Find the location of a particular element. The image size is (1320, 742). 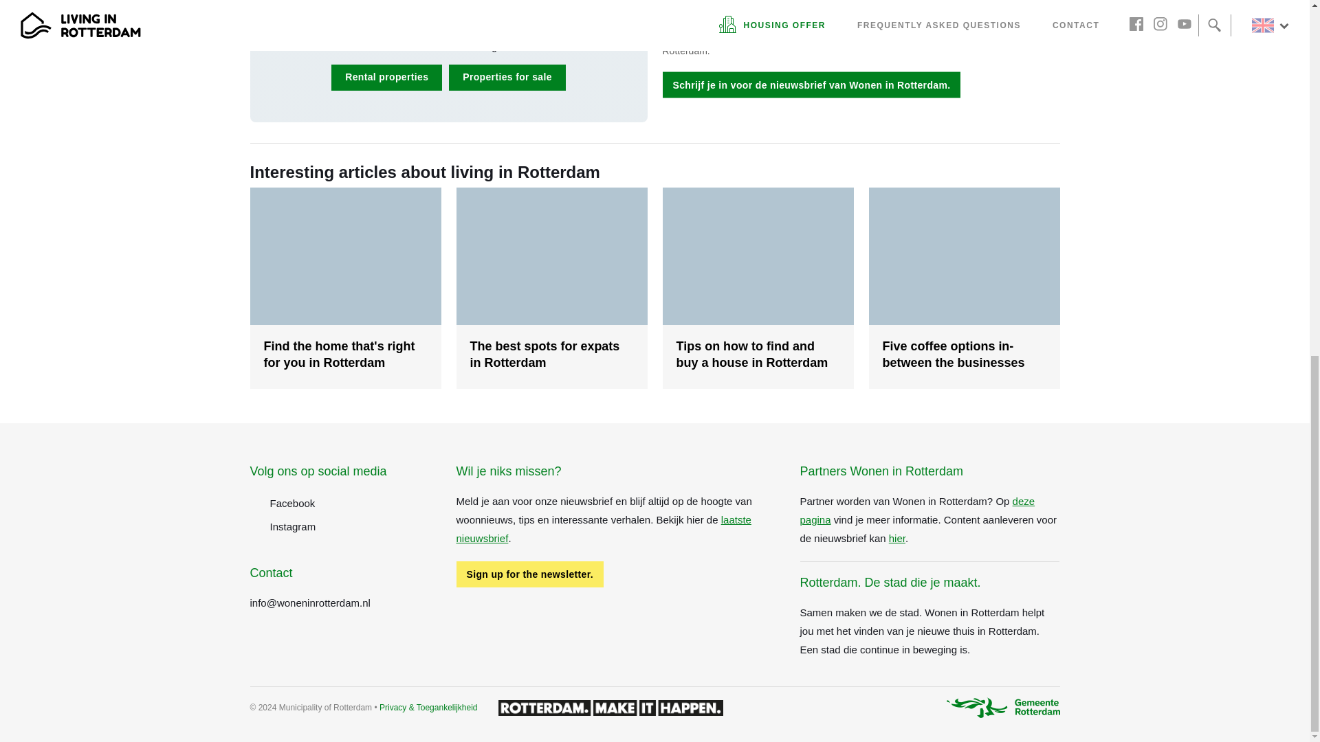

Five coffee options in-between the businesses is located at coordinates (964, 288).